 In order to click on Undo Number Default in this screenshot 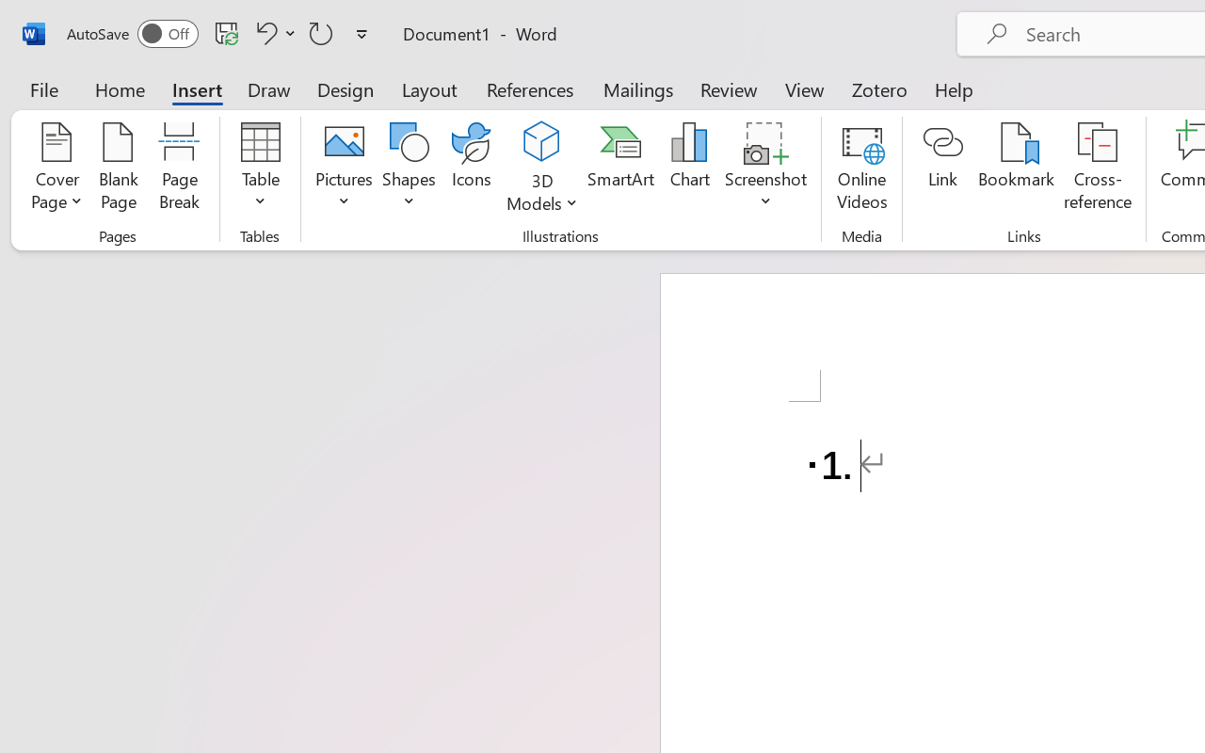, I will do `click(264, 33)`.